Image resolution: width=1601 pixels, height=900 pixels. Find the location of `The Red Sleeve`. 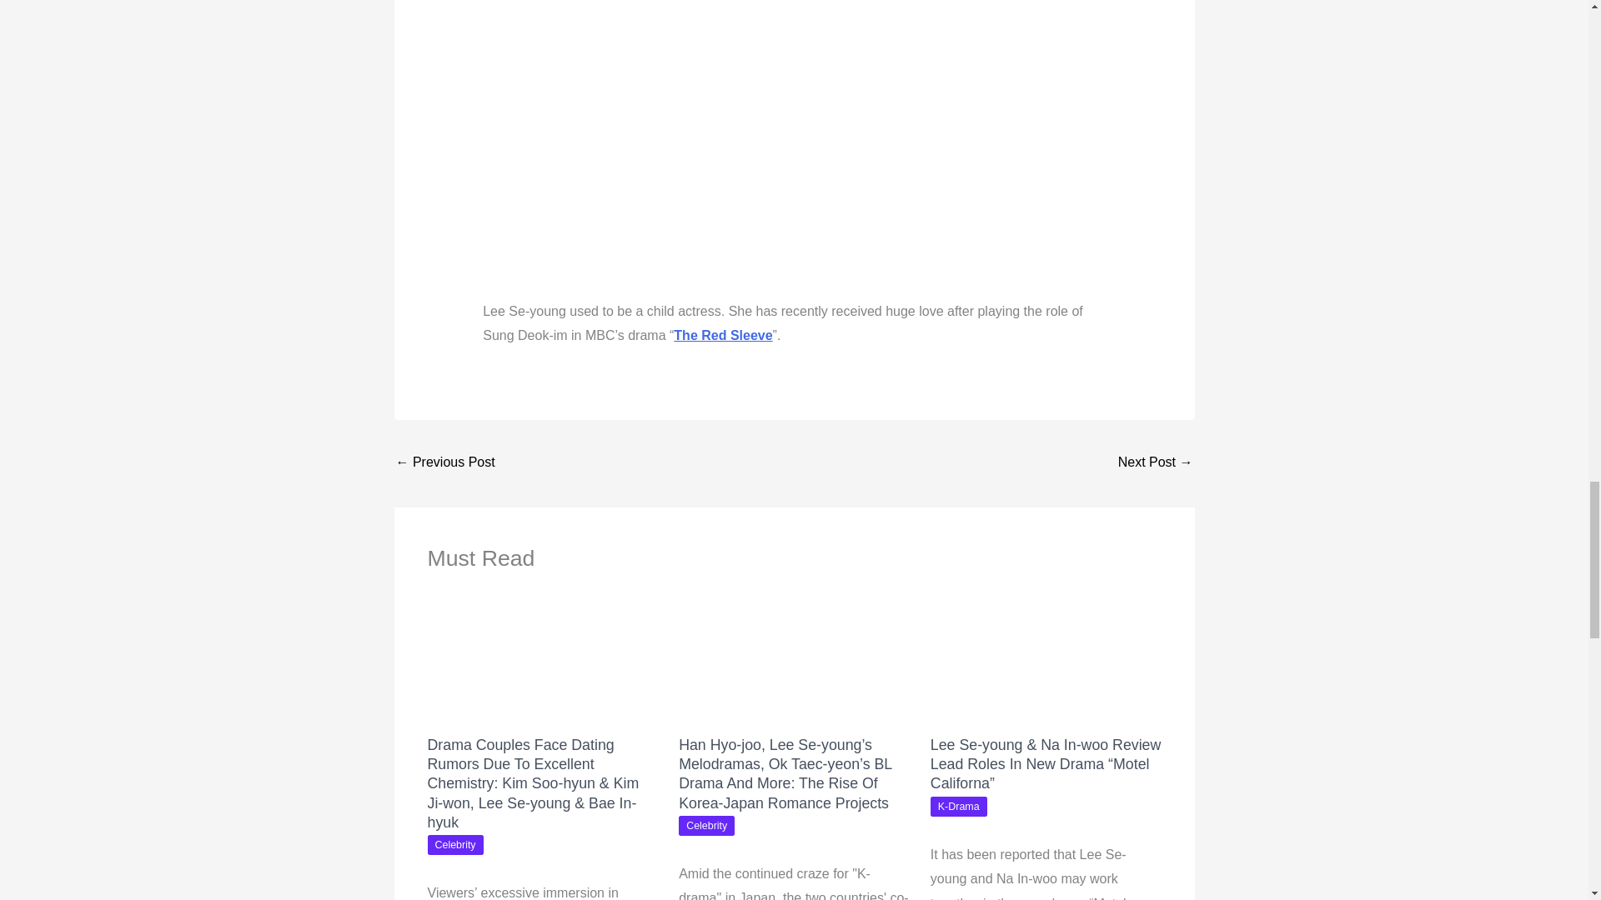

The Red Sleeve is located at coordinates (722, 335).